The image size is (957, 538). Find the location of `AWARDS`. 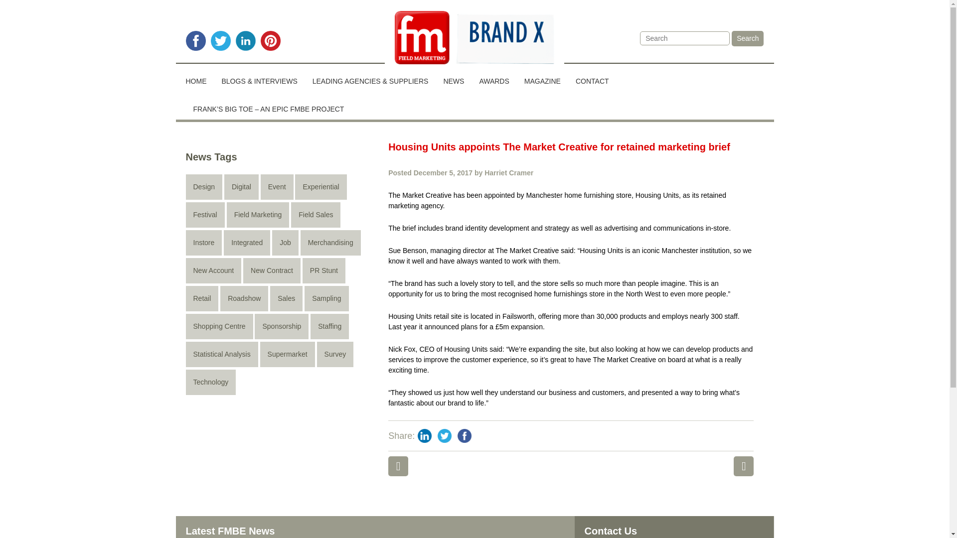

AWARDS is located at coordinates (494, 78).